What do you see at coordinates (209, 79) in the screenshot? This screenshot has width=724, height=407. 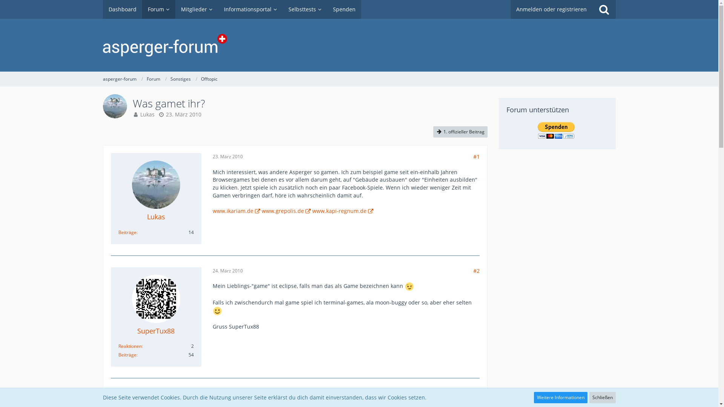 I see `Offtopic` at bounding box center [209, 79].